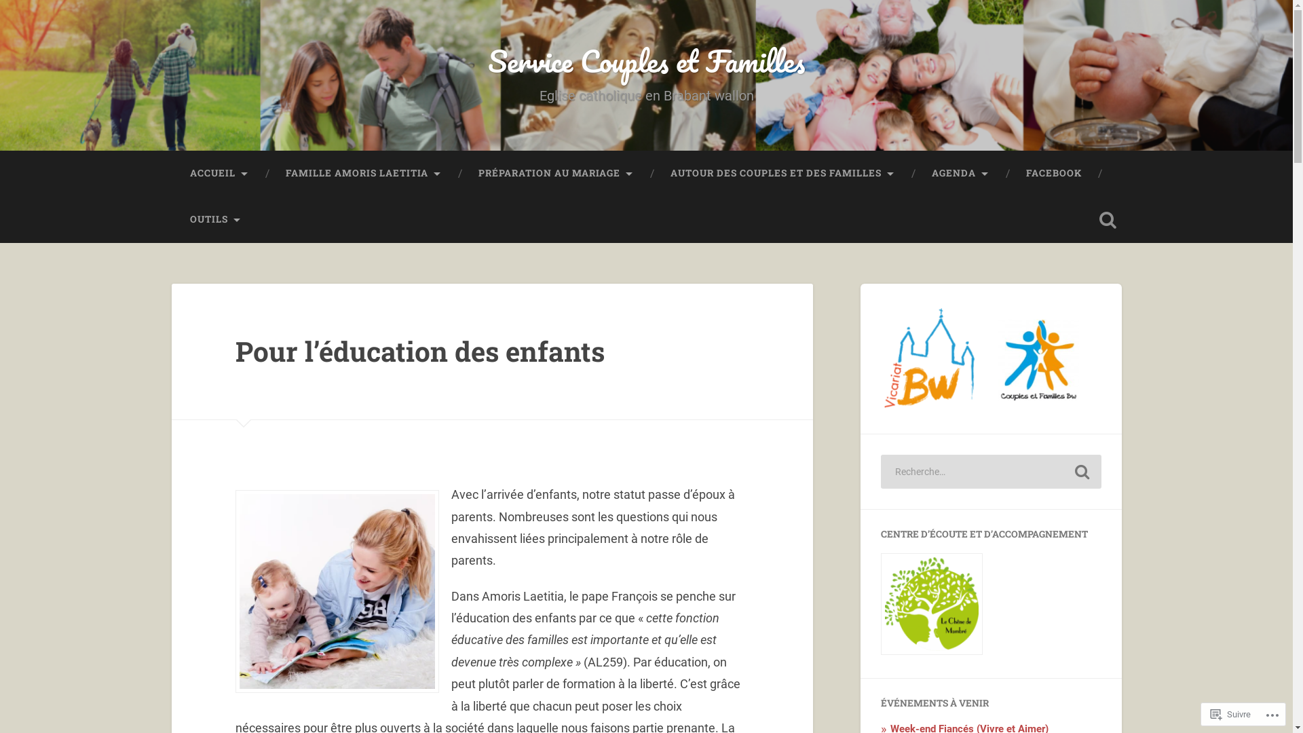 The width and height of the screenshot is (1303, 733). Describe the element at coordinates (782, 174) in the screenshot. I see `AUTOUR DES COUPLES ET DES FAMILLES` at that location.